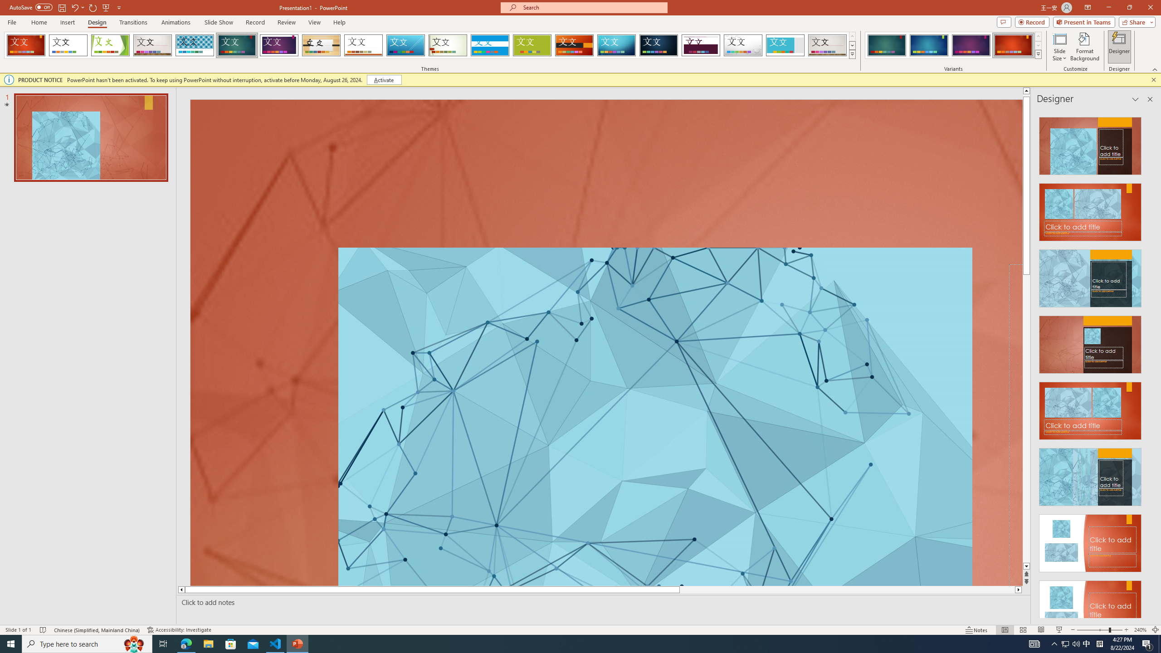 The image size is (1161, 653). I want to click on Class: NetUIScrollBar, so click(1149, 364).